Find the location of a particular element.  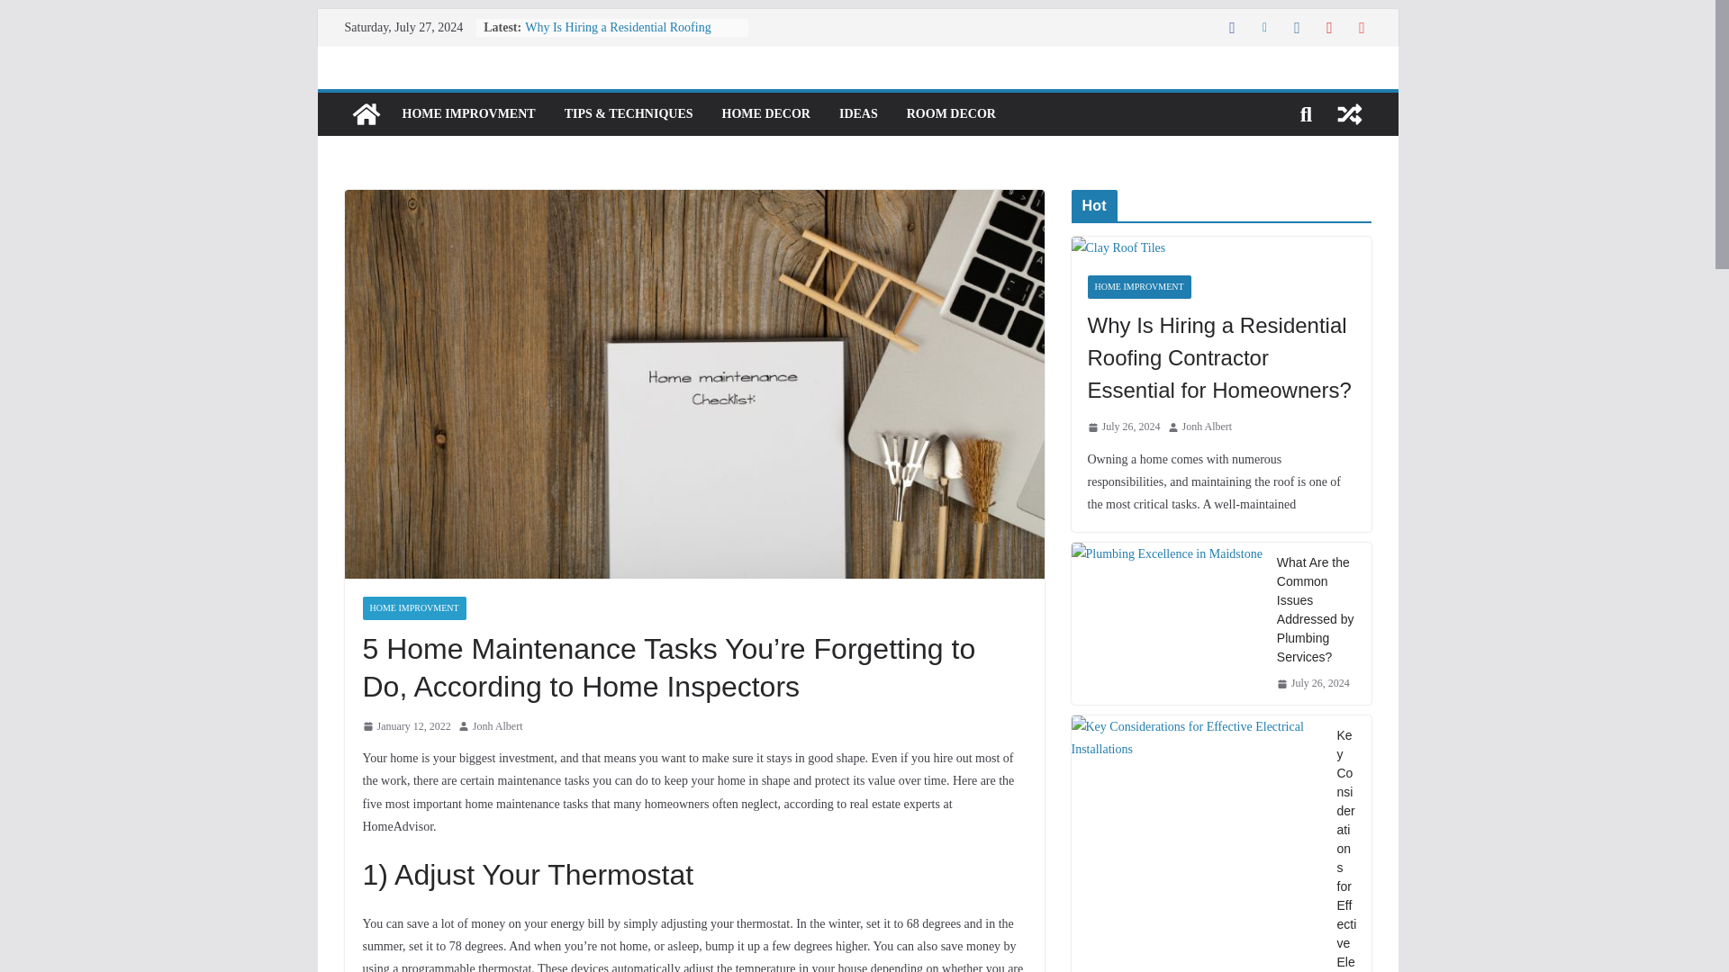

6:05 am is located at coordinates (405, 727).